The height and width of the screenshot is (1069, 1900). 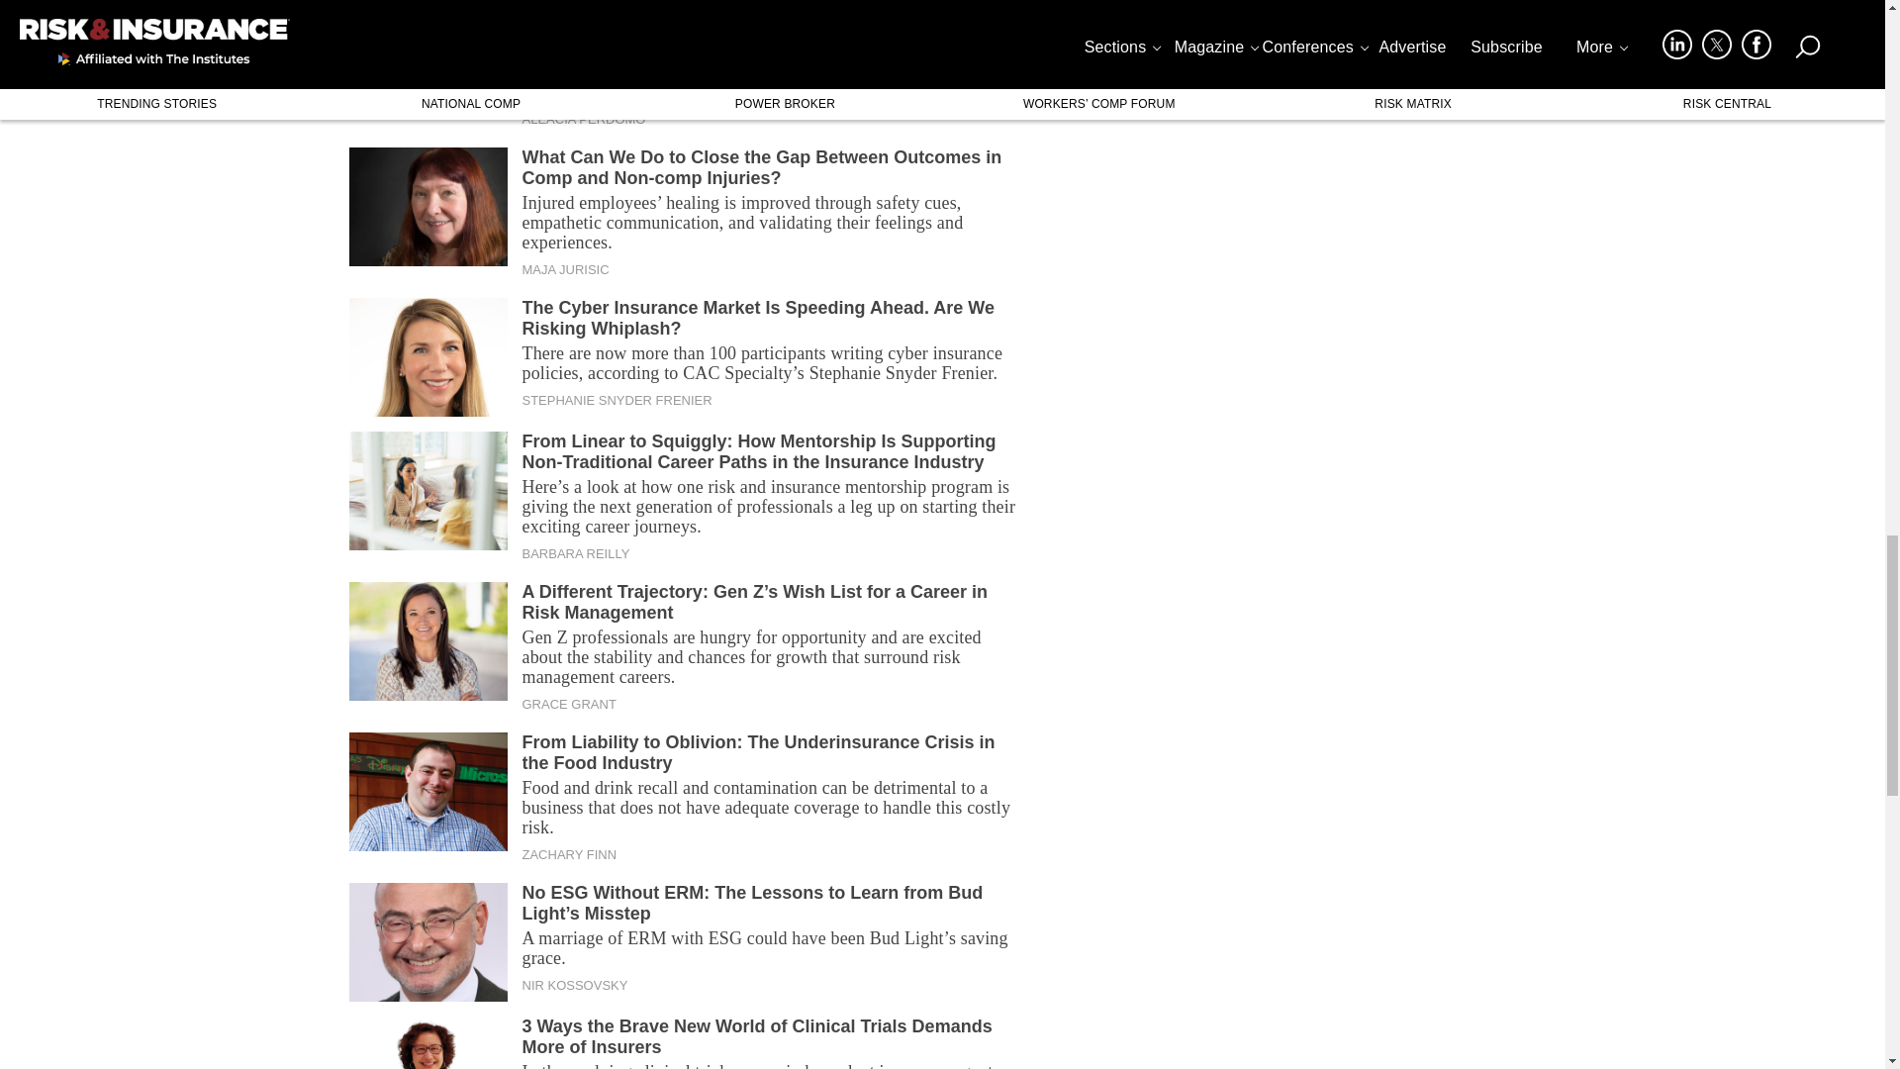 I want to click on Posts by Aleacia Perdomo, so click(x=584, y=119).